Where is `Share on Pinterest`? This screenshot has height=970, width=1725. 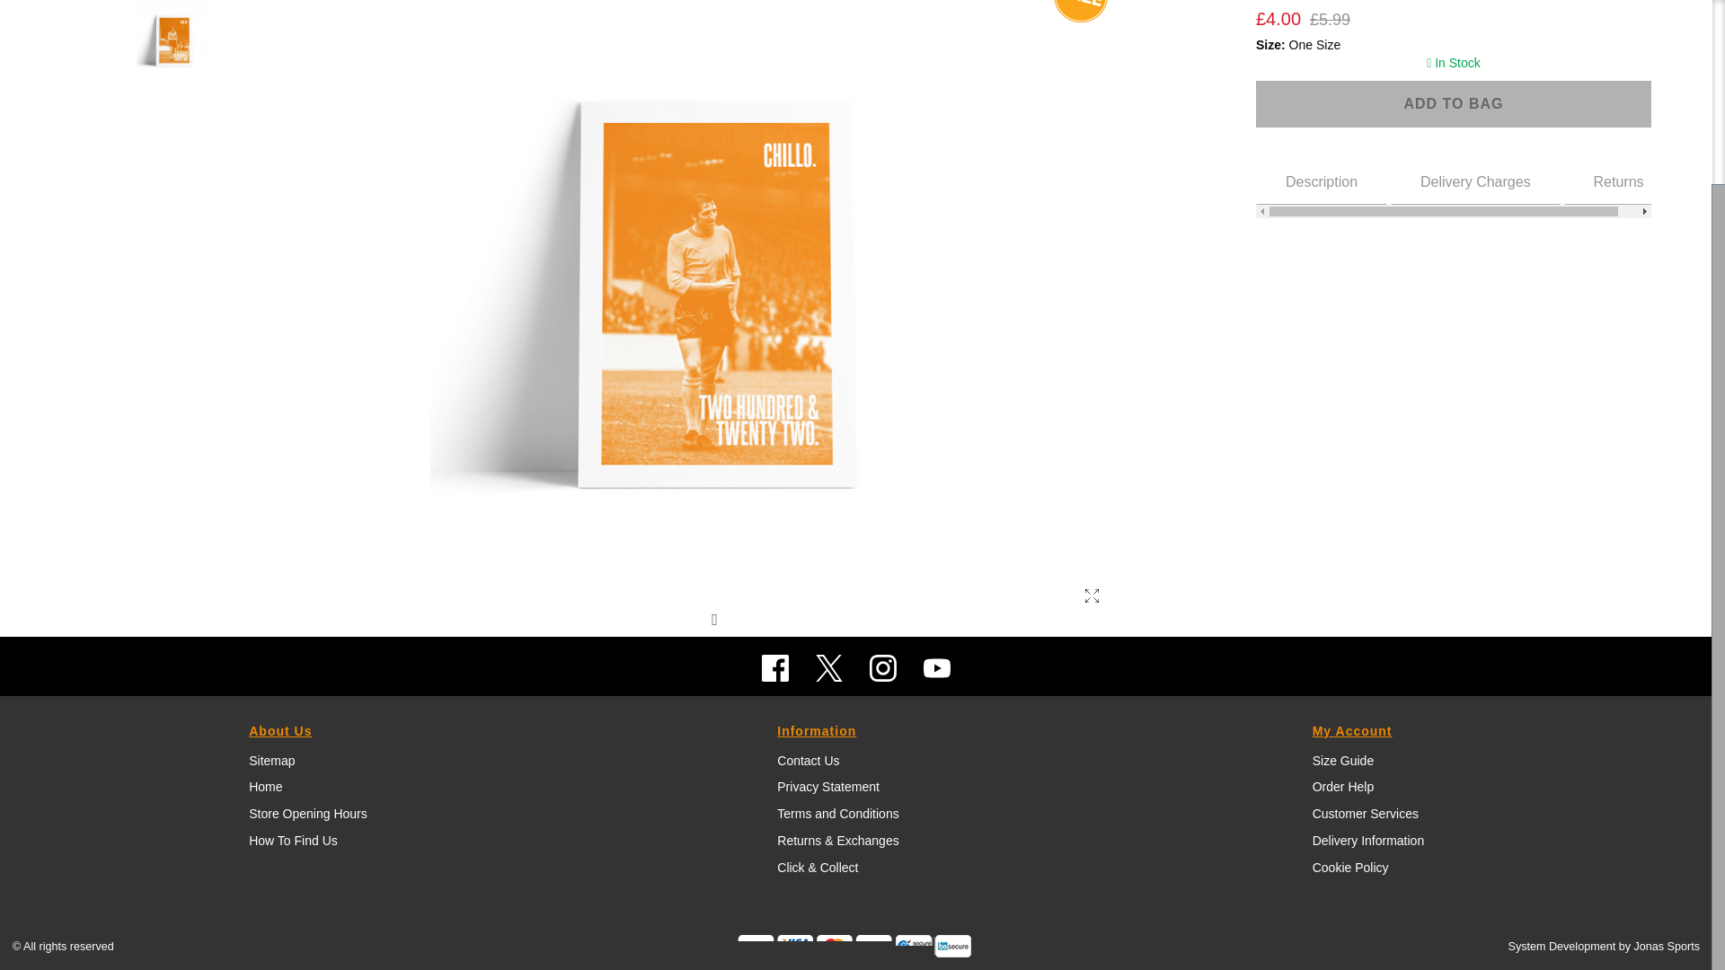
Share on Pinterest is located at coordinates (719, 619).